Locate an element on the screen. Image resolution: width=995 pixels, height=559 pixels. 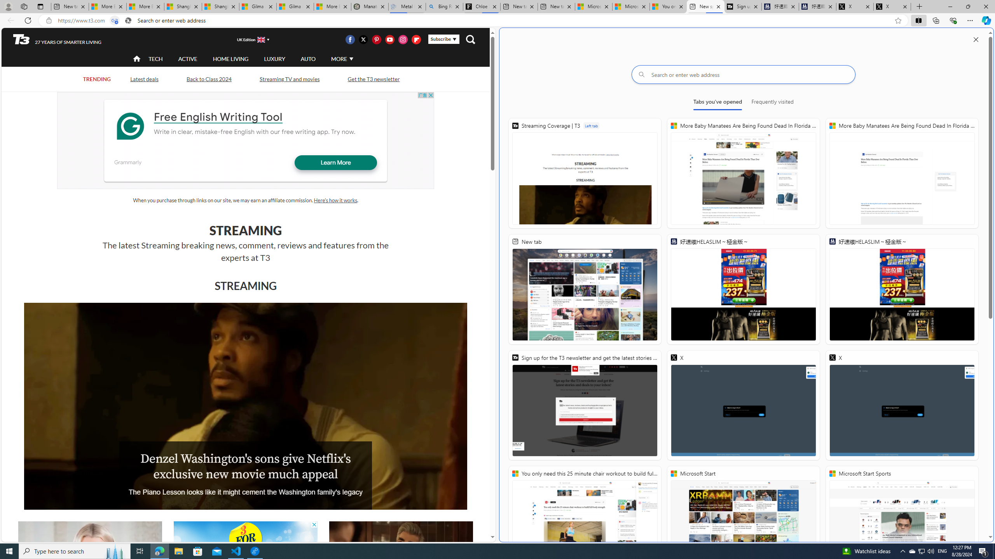
Frequently visited is located at coordinates (772, 103).